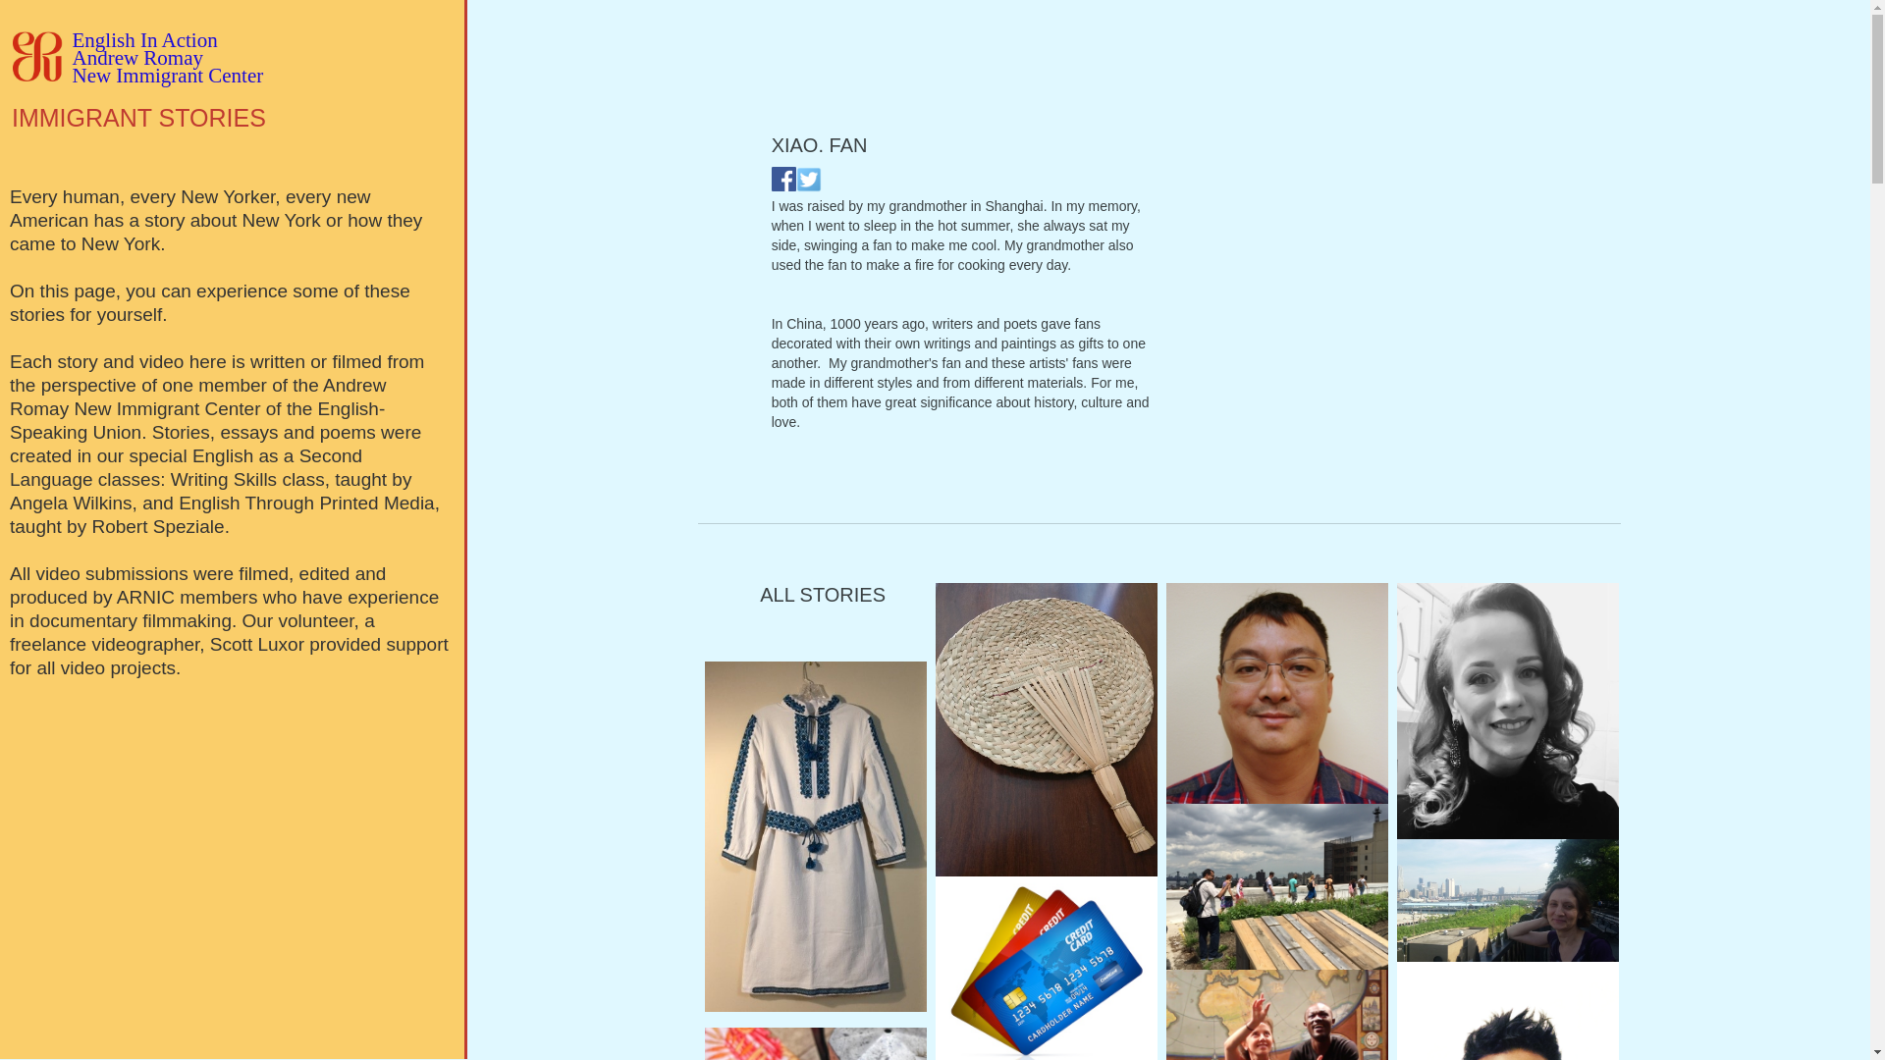 The image size is (1885, 1060). Describe the element at coordinates (167, 57) in the screenshot. I see `IMMIGRANT STORIES` at that location.